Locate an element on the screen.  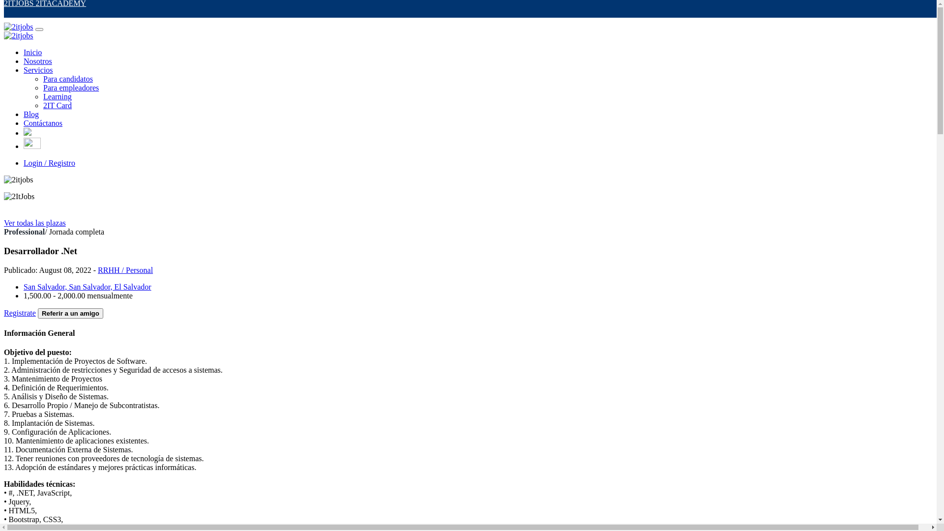
Learning is located at coordinates (58, 96).